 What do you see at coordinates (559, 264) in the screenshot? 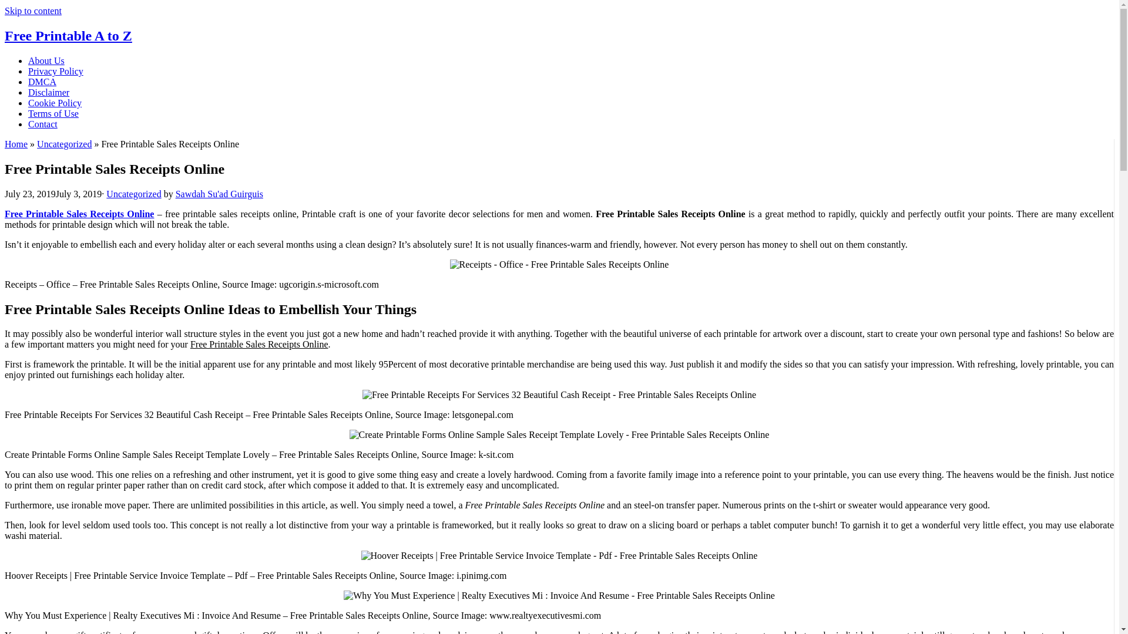
I see `receipts office free printable sales receipts online` at bounding box center [559, 264].